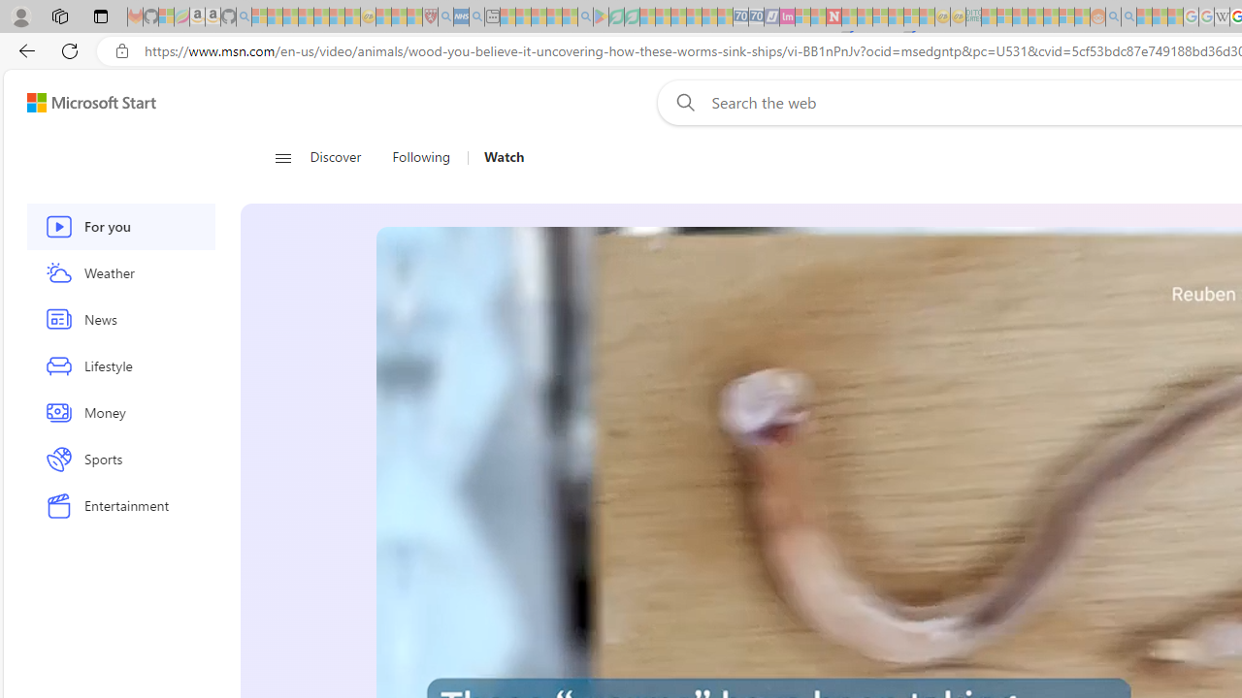  Describe the element at coordinates (681, 102) in the screenshot. I see `Web search` at that location.